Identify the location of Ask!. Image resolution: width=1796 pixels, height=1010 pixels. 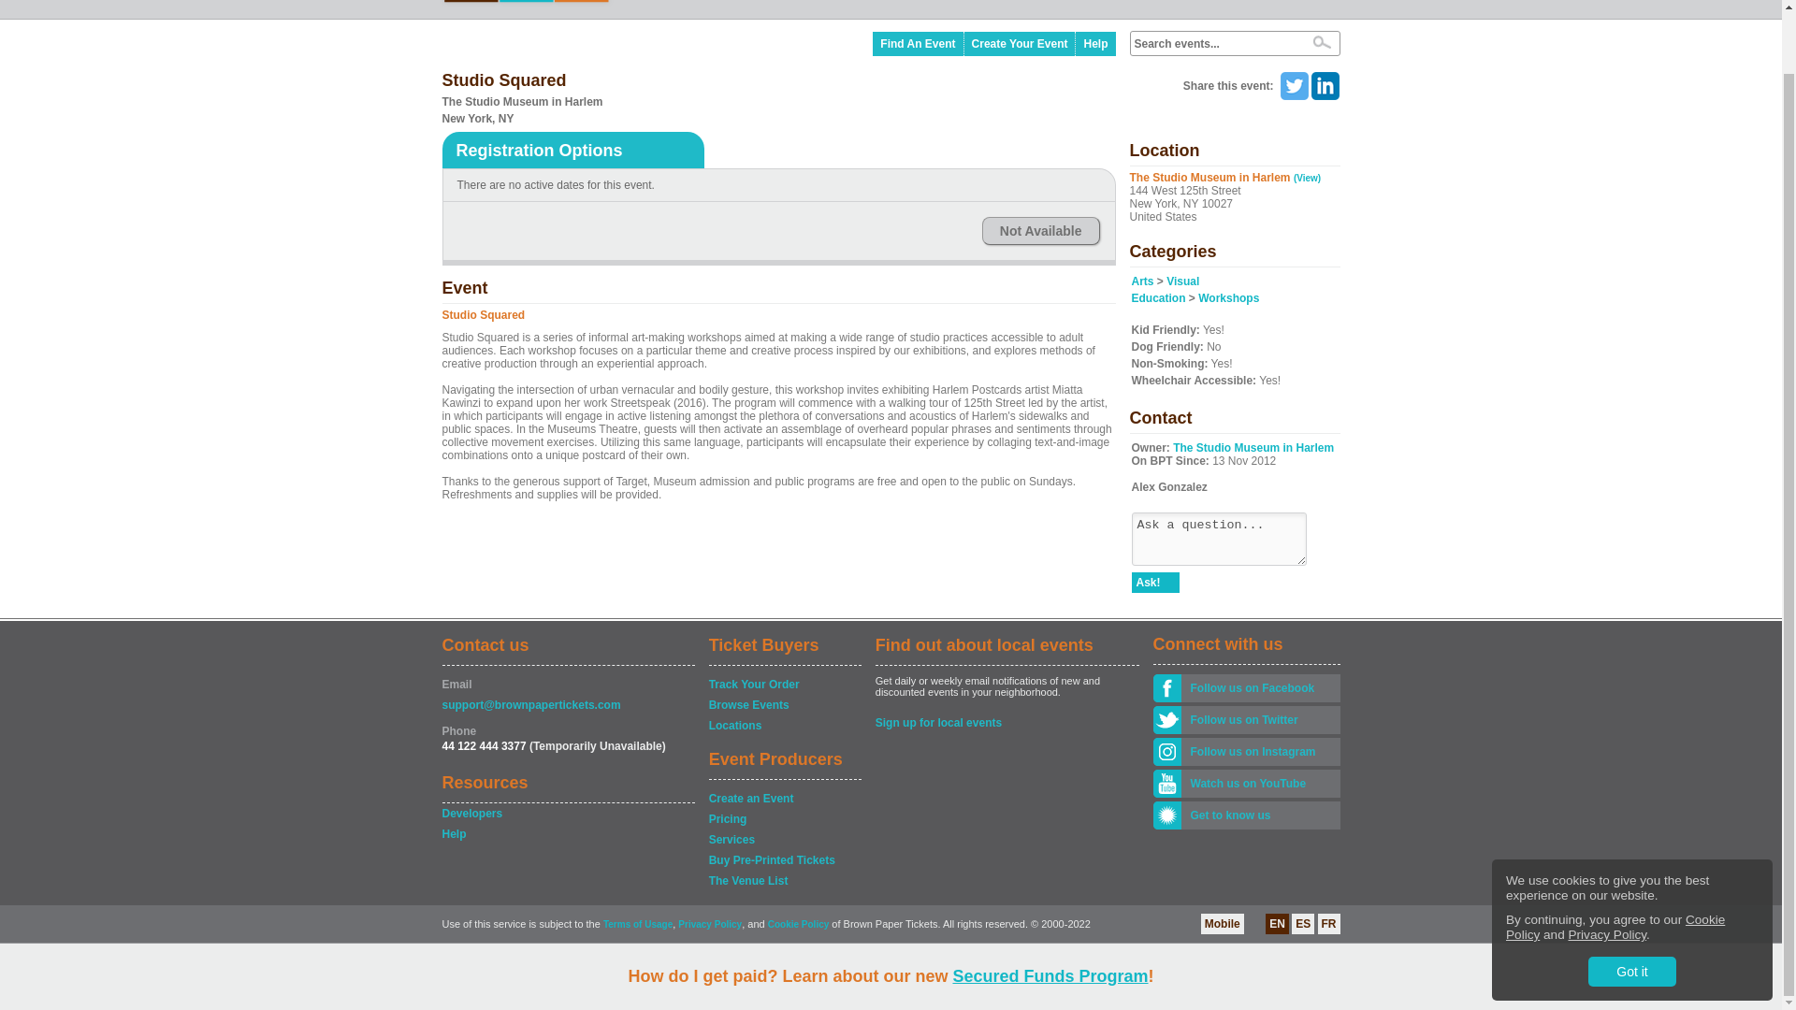
(1155, 582).